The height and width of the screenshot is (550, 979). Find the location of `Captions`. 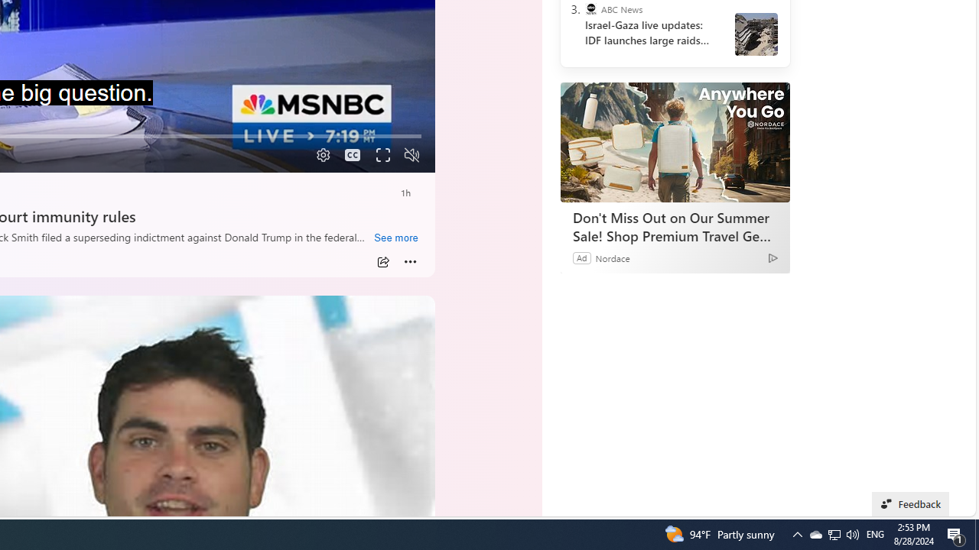

Captions is located at coordinates (353, 155).